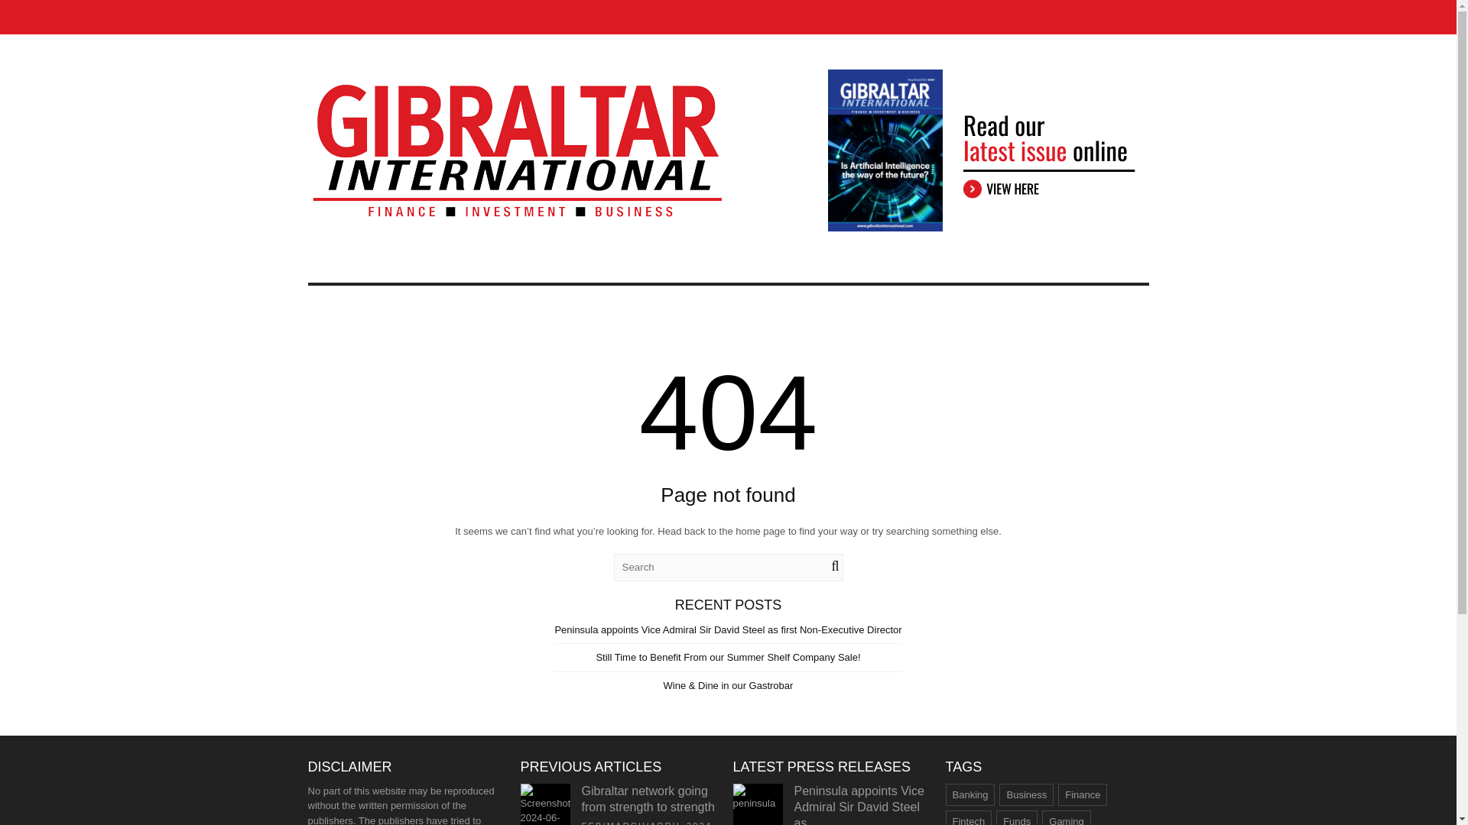 The image size is (1468, 825). Describe the element at coordinates (728, 657) in the screenshot. I see `Still Time to Benefit From our Summer Shelf Company Sale!` at that location.